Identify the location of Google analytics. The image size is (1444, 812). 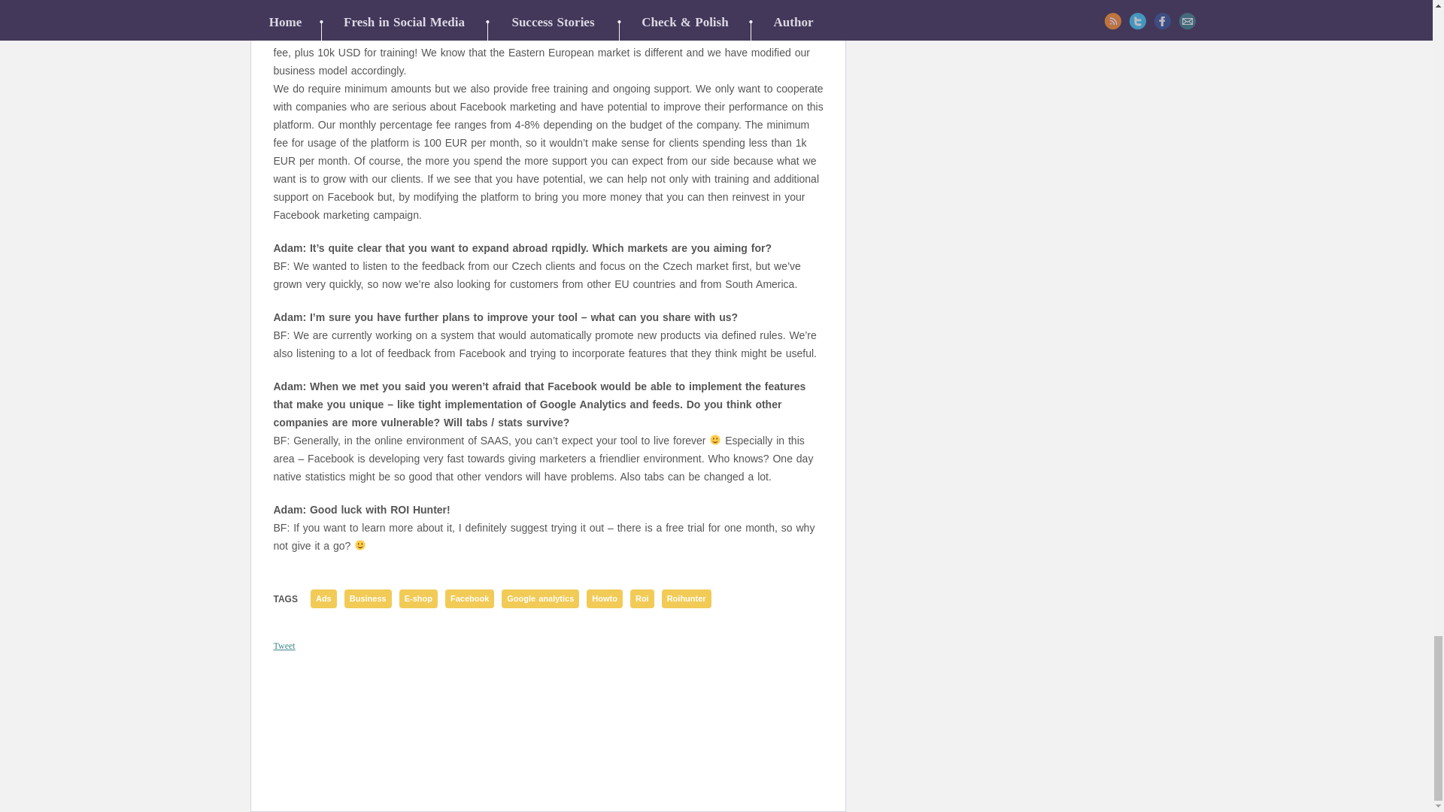
(540, 598).